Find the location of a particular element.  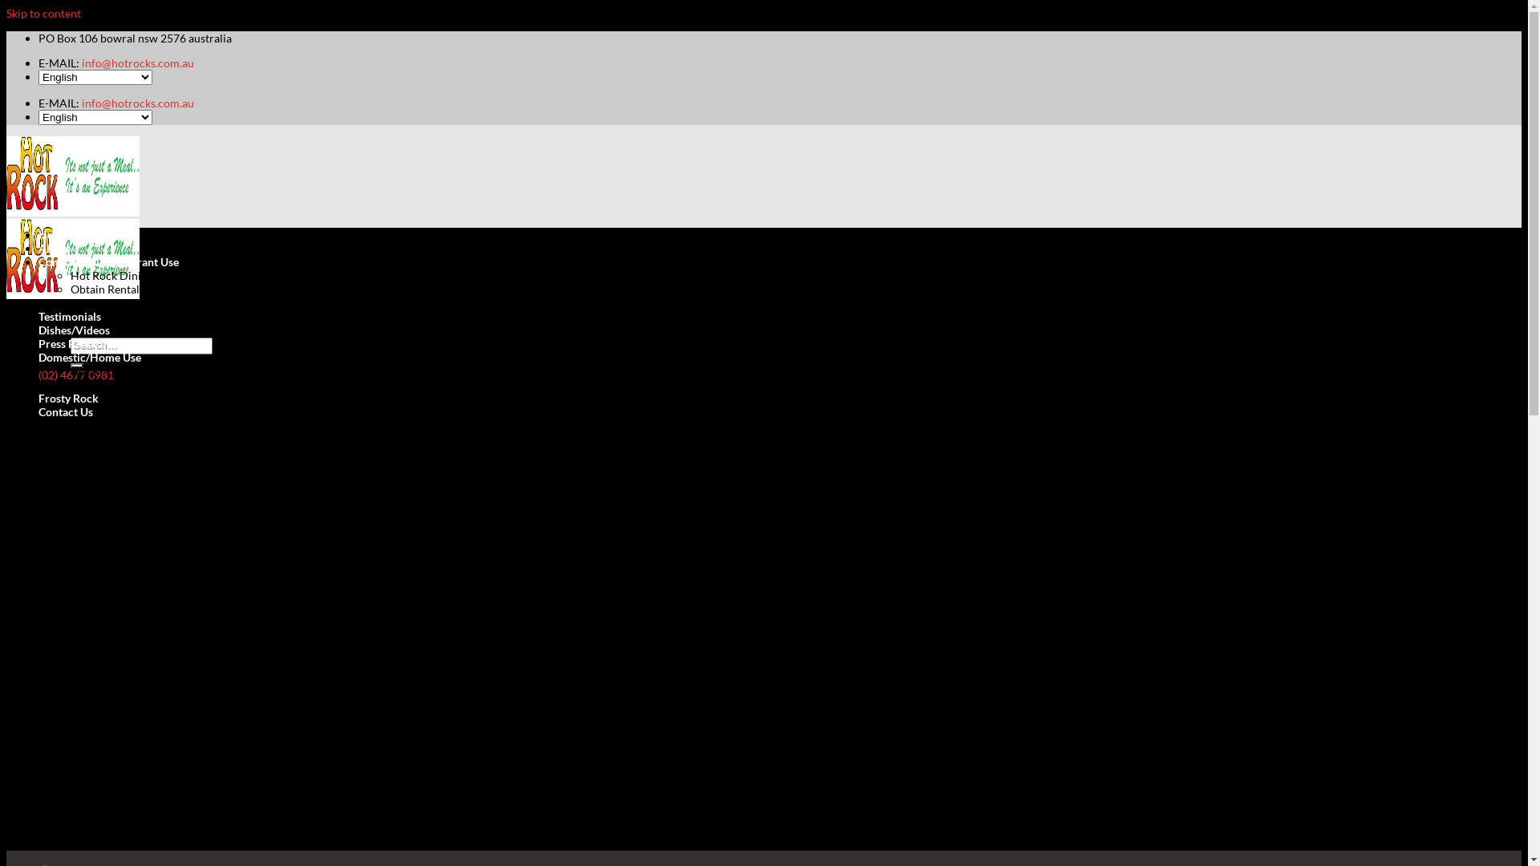

info@hotrocks.com.au is located at coordinates (138, 103).